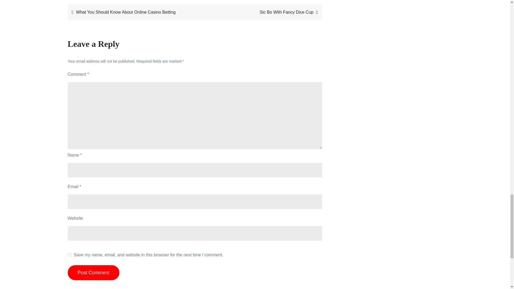 This screenshot has height=289, width=514. I want to click on Sic Bo With Fancy Dice Cup, so click(259, 12).